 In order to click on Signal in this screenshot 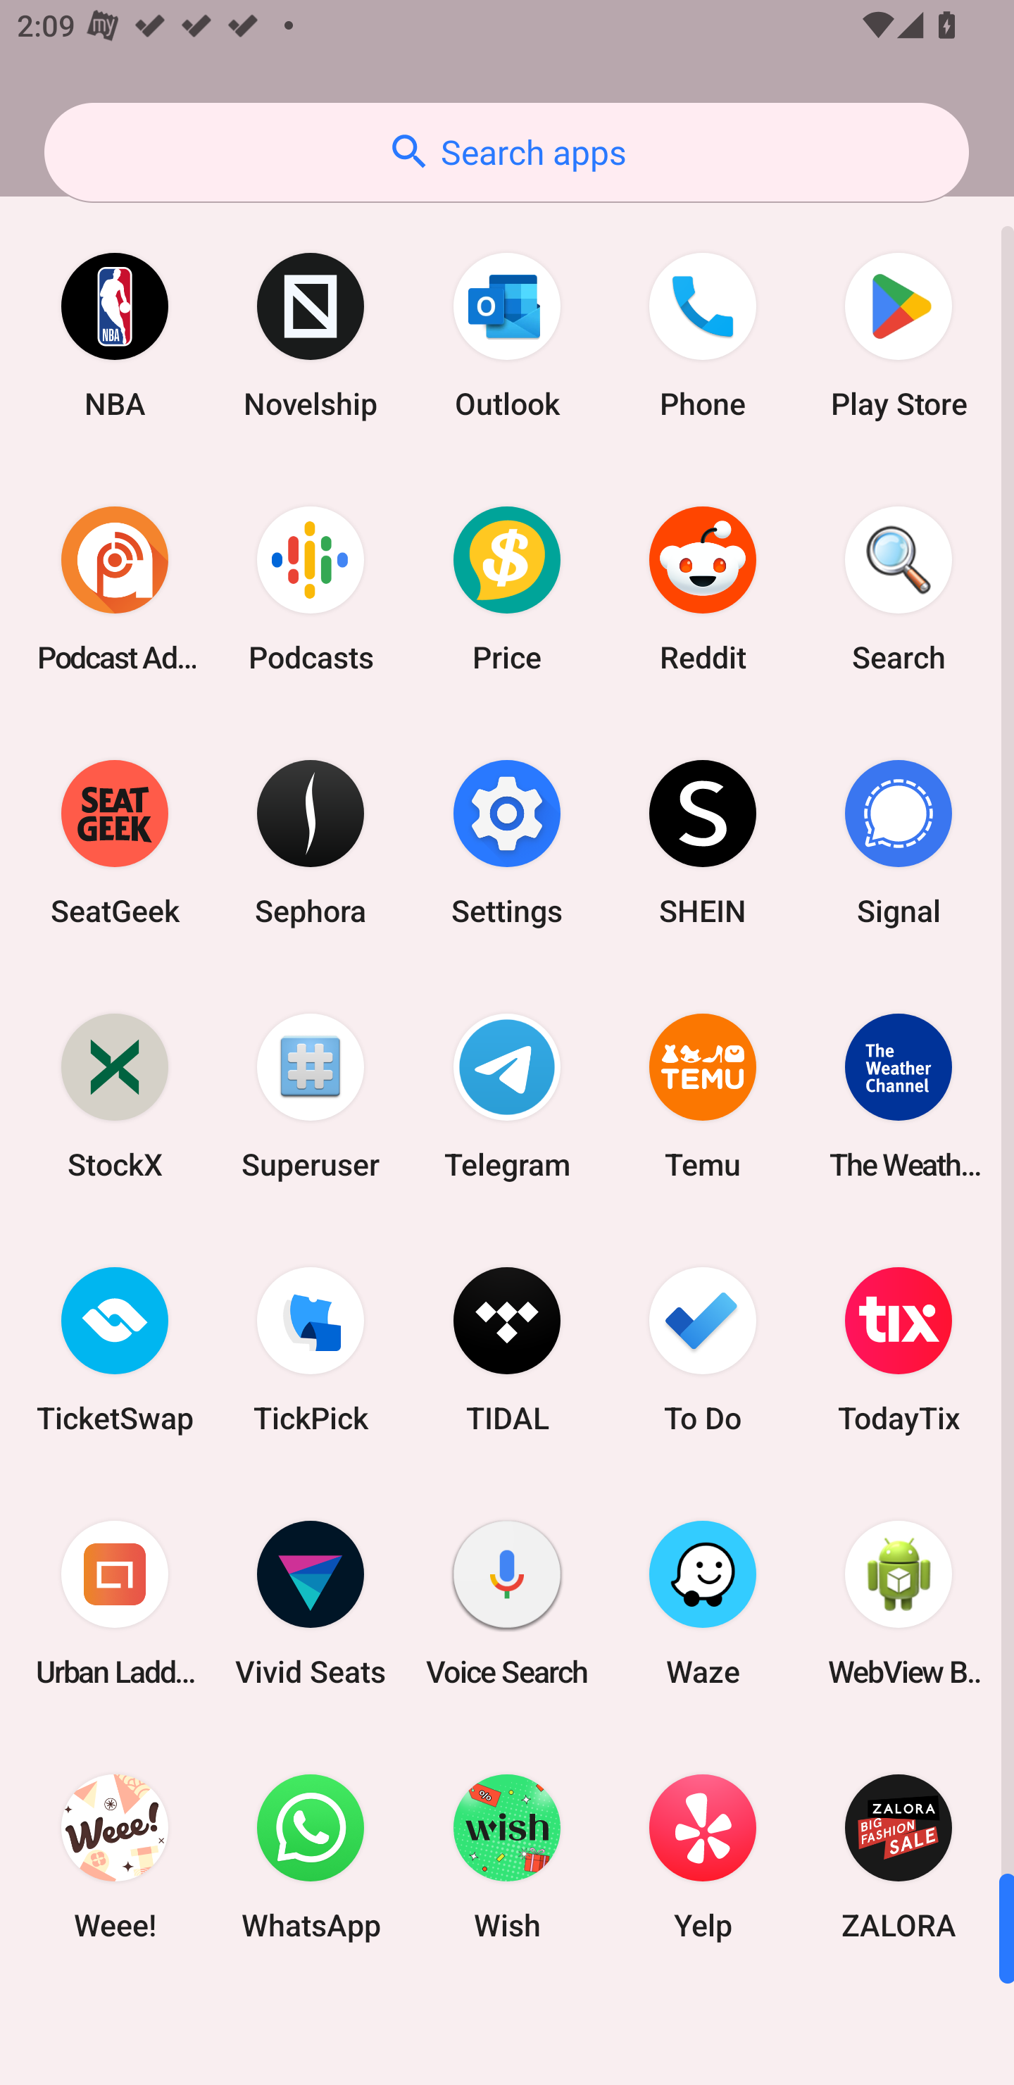, I will do `click(899, 842)`.